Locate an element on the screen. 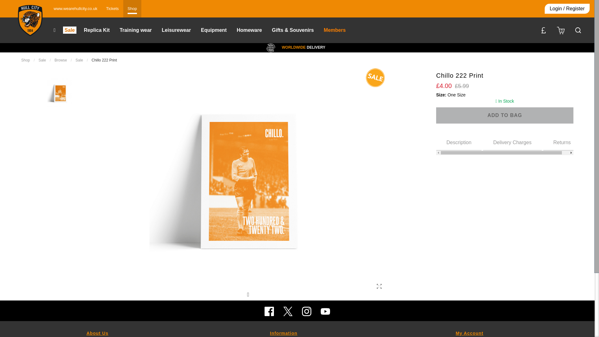 Image resolution: width=599 pixels, height=337 pixels. Select Currency is located at coordinates (504, 144).